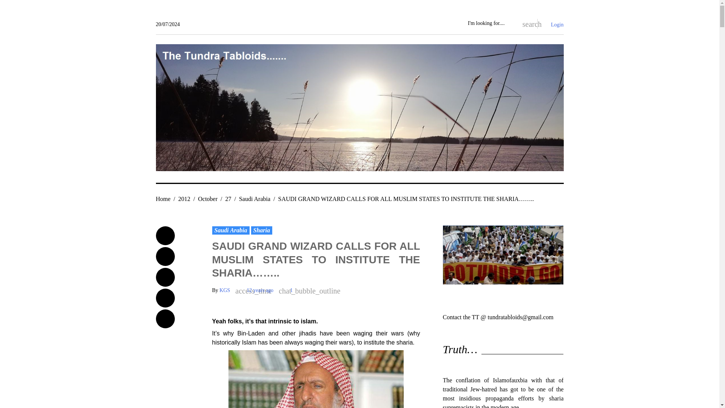 This screenshot has width=725, height=408. Describe the element at coordinates (255, 199) in the screenshot. I see `Saudi Arabia` at that location.